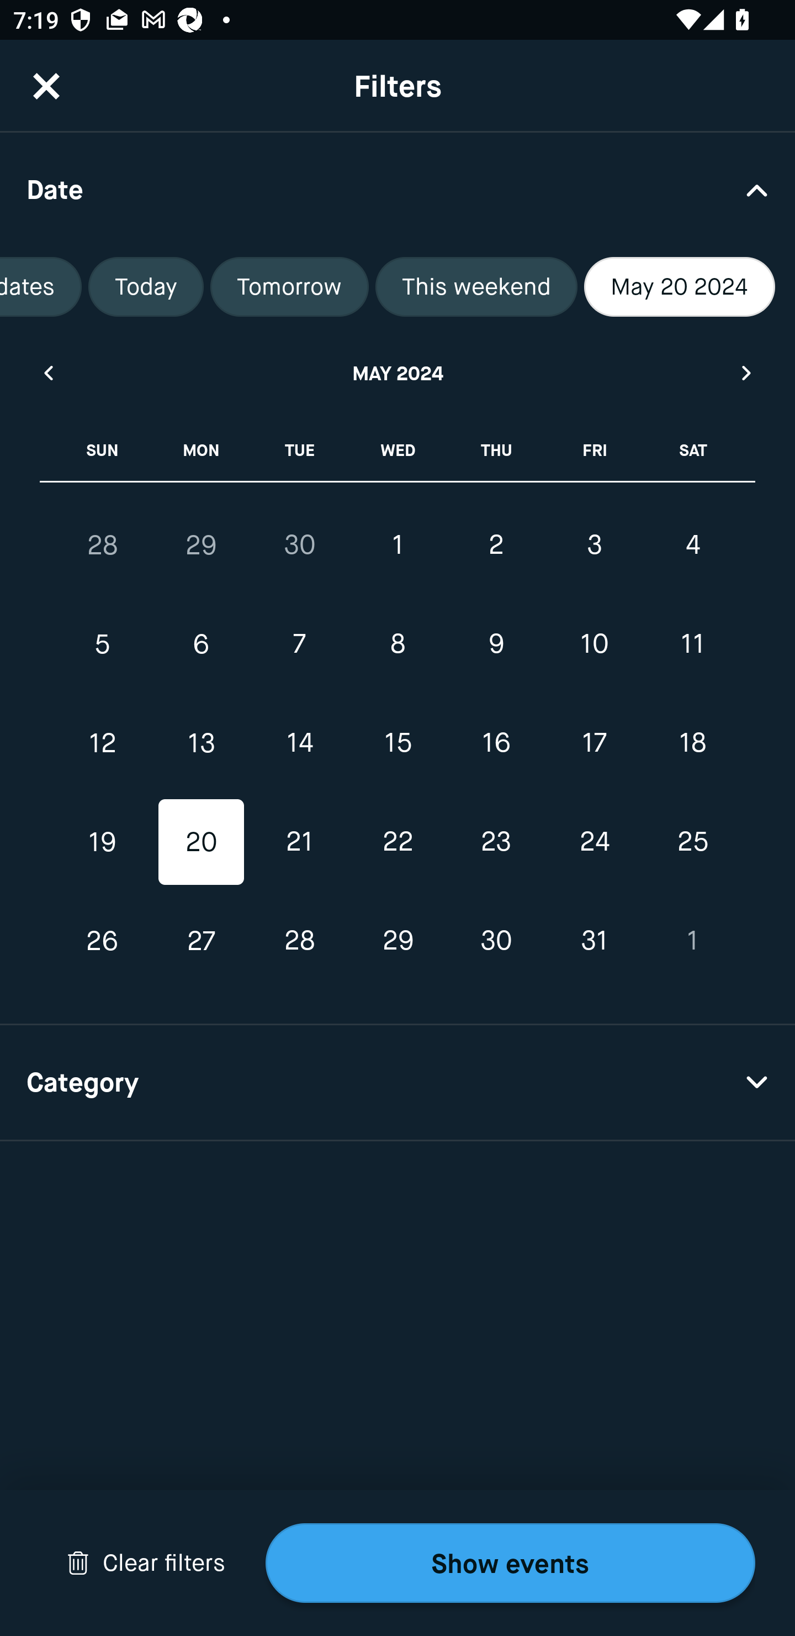 Image resolution: width=795 pixels, height=1636 pixels. Describe the element at coordinates (299, 841) in the screenshot. I see `21` at that location.